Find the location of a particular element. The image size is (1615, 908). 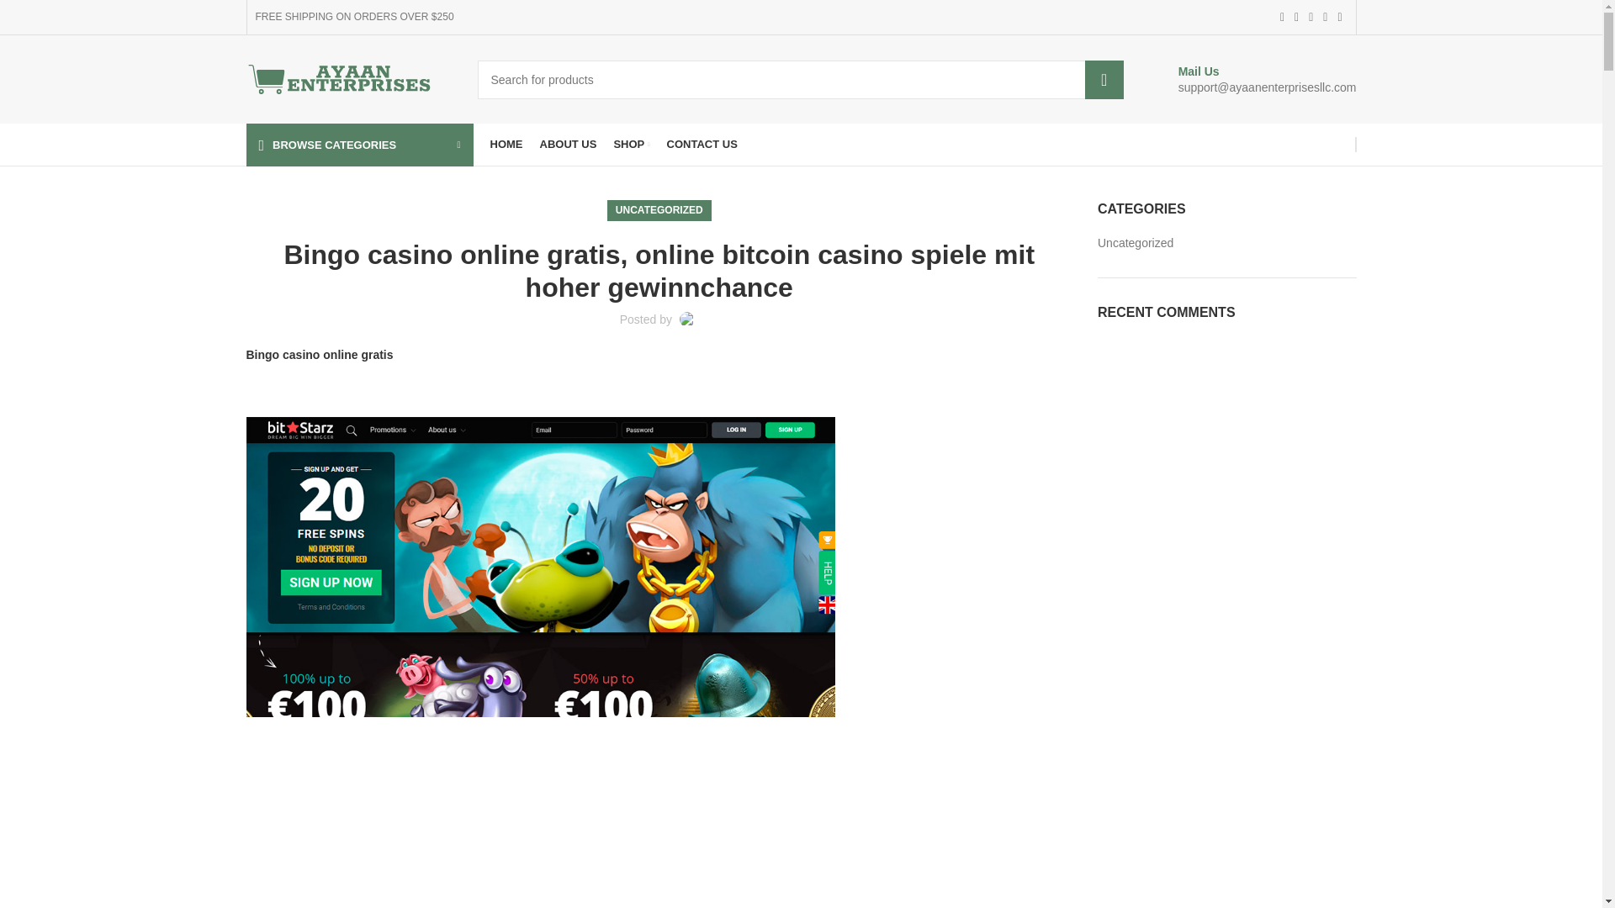

Search for products is located at coordinates (801, 79).